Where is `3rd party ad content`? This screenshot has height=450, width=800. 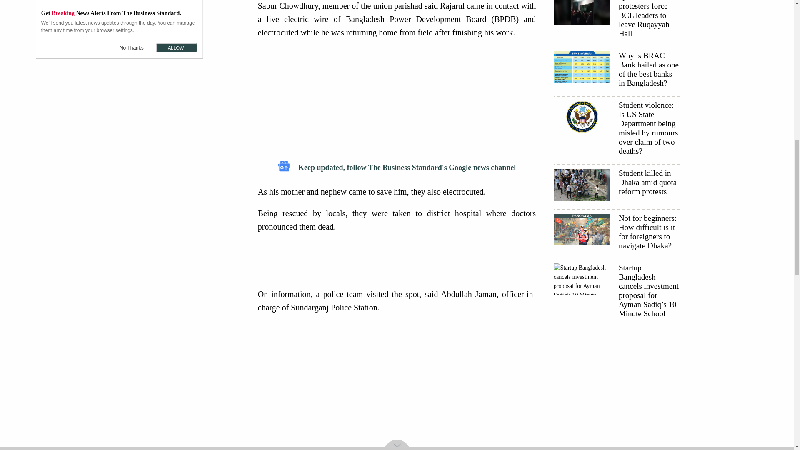 3rd party ad content is located at coordinates (397, 391).